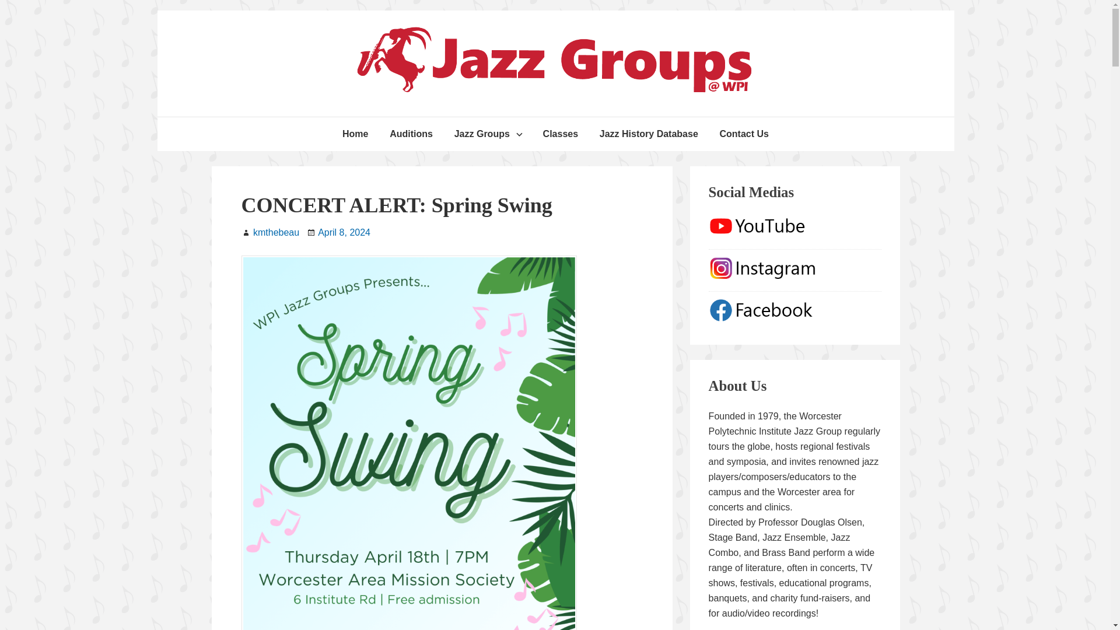  I want to click on kmthebeau, so click(275, 232).